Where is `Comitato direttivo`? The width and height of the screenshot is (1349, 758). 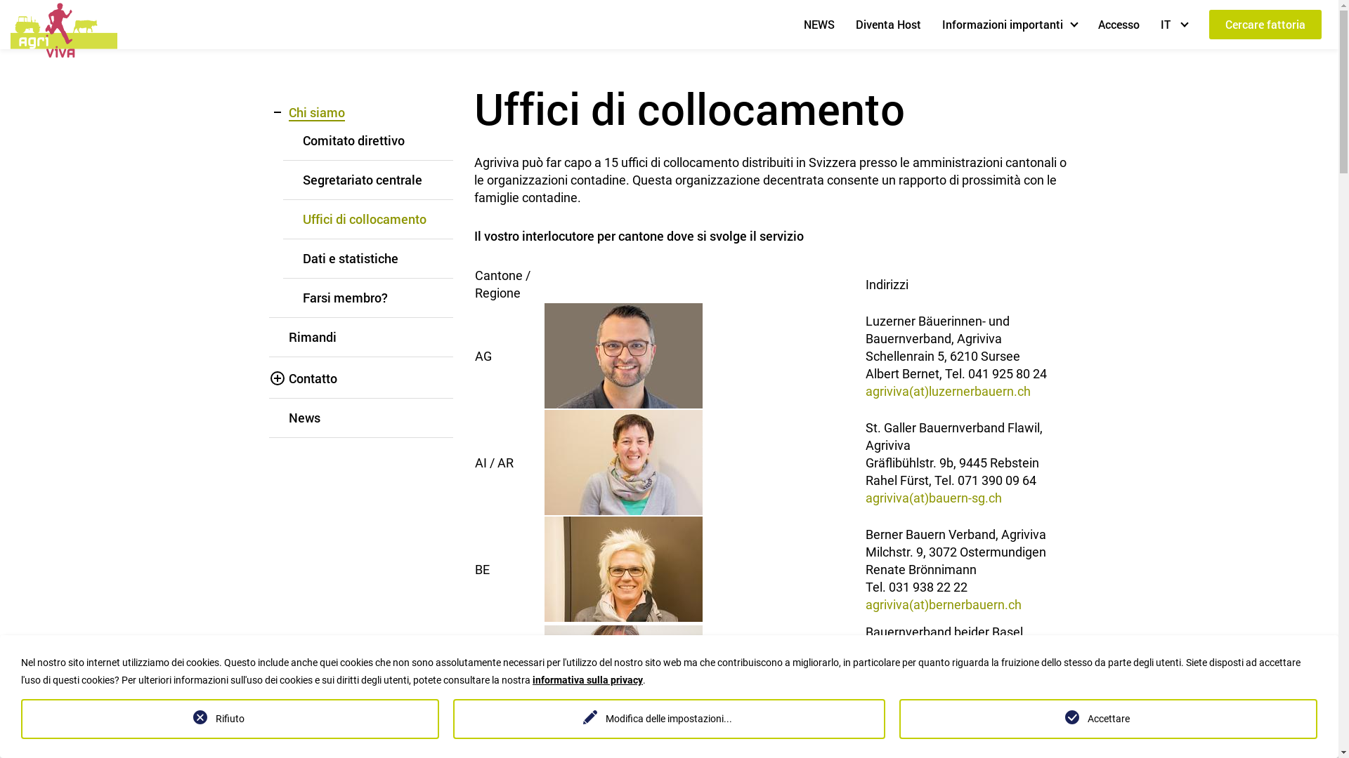
Comitato direttivo is located at coordinates (353, 140).